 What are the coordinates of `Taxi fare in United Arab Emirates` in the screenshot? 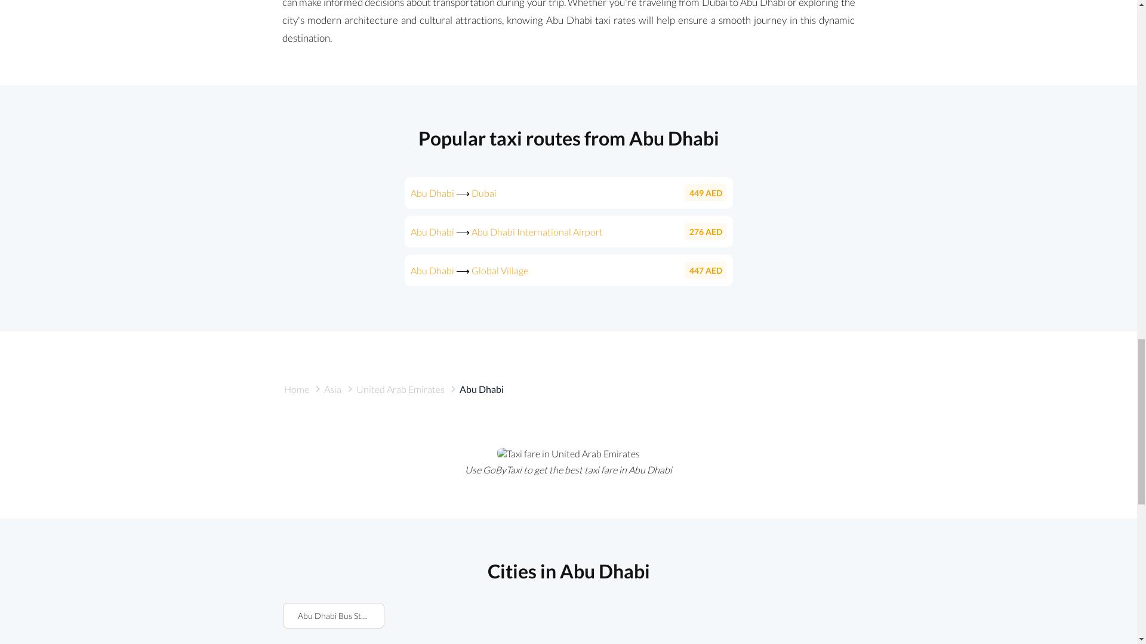 It's located at (568, 453).